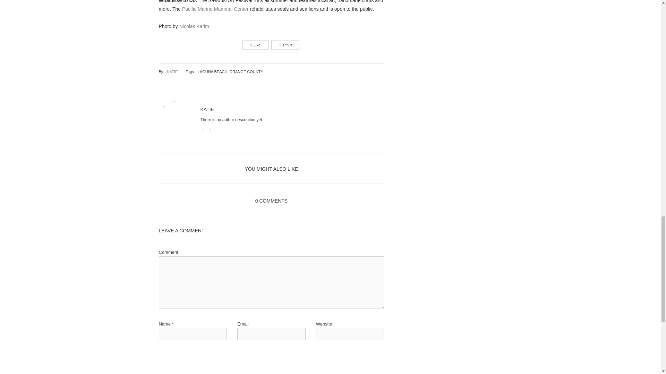  Describe the element at coordinates (285, 45) in the screenshot. I see `Pin It` at that location.